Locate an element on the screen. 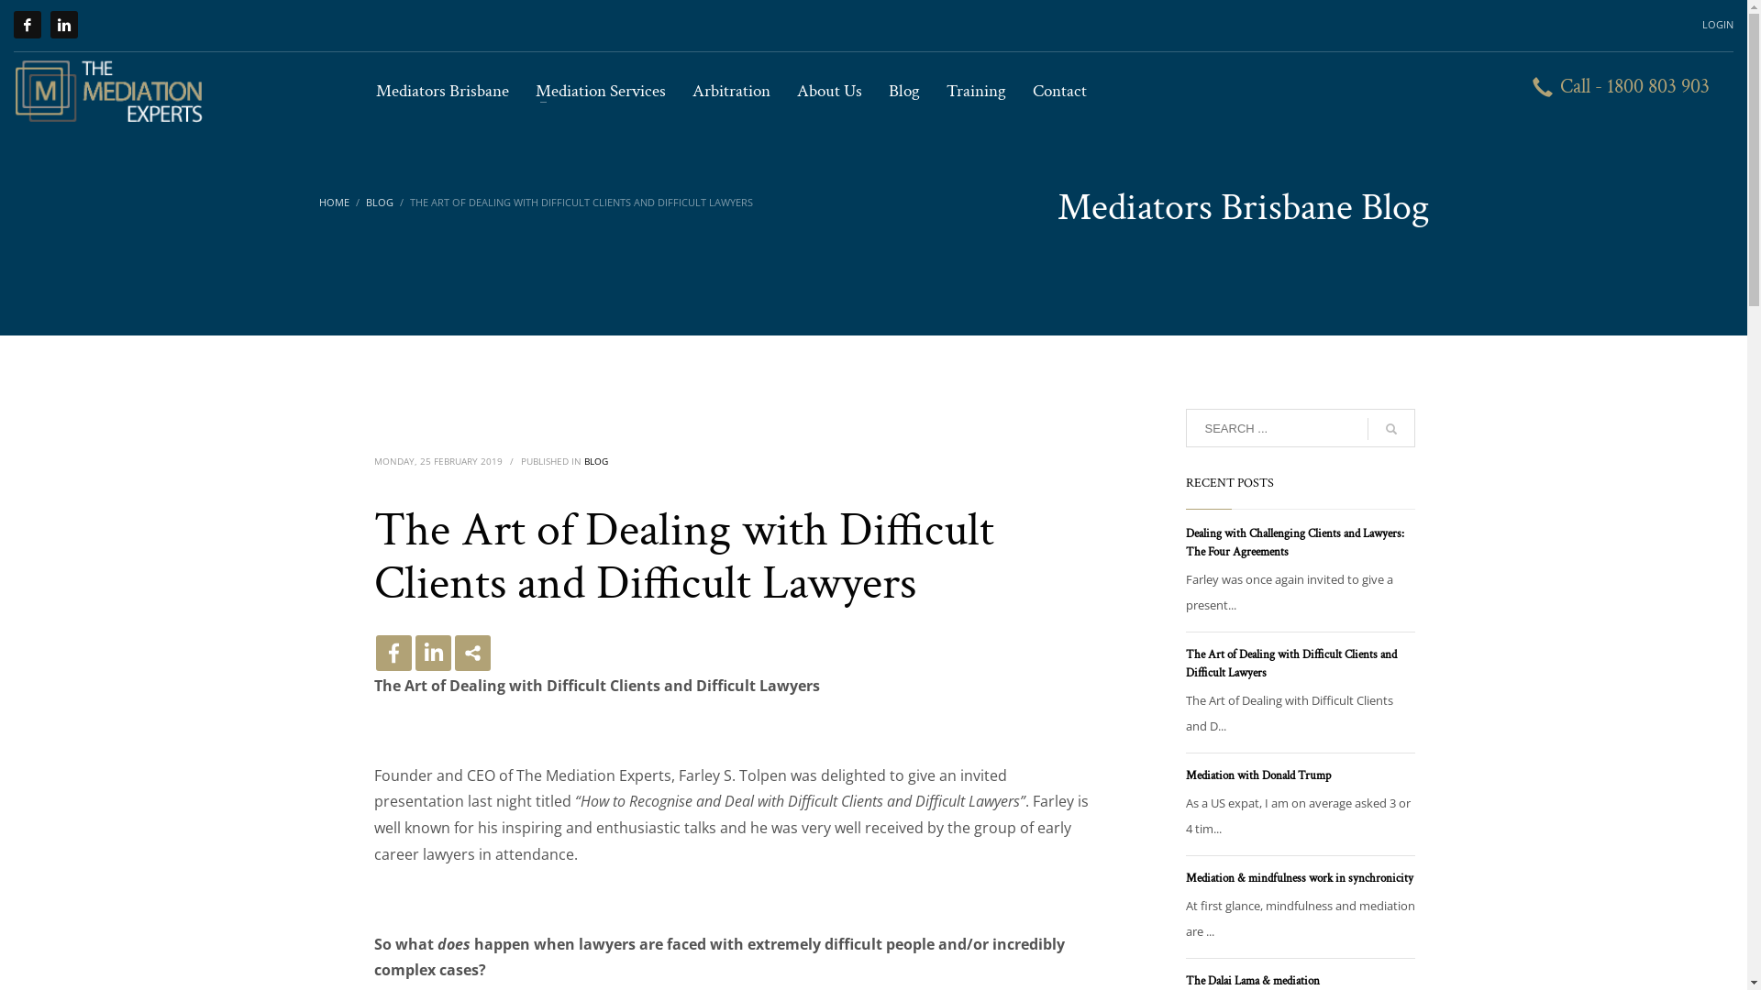 This screenshot has height=990, width=1761. Training is located at coordinates (976, 92).